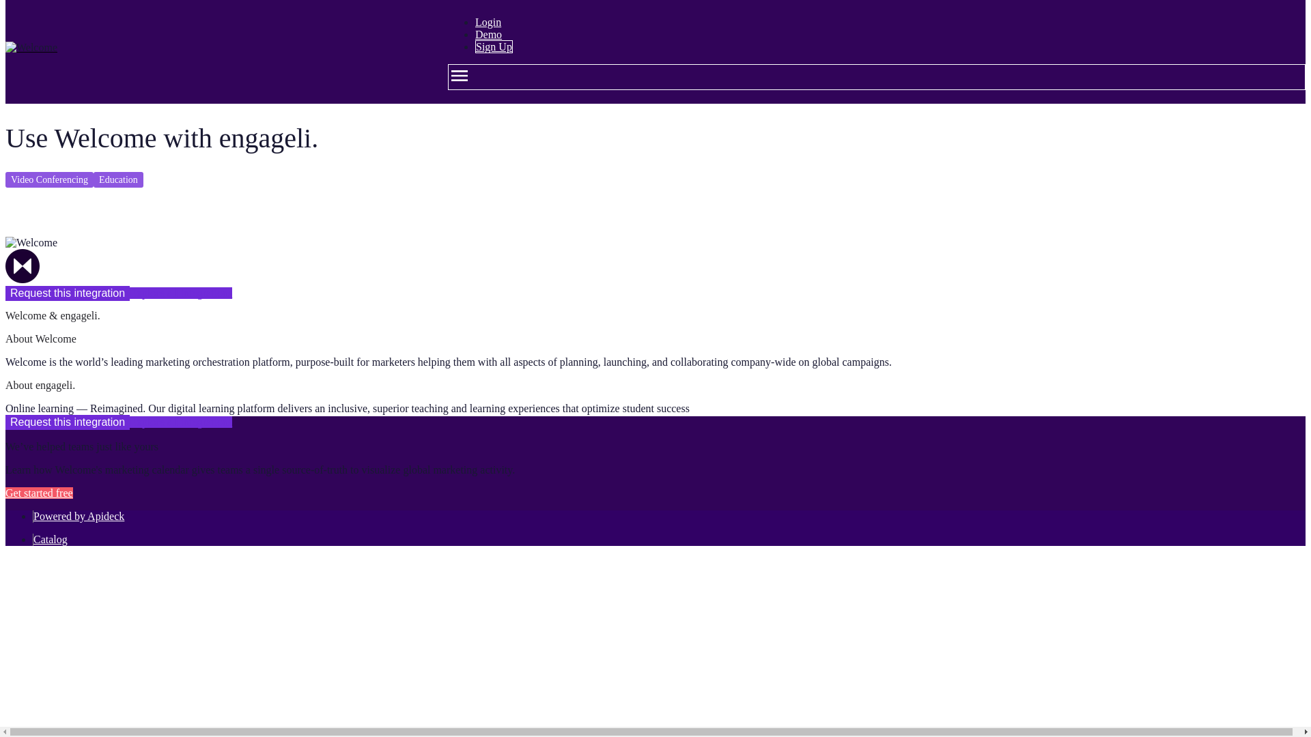  I want to click on Explore all integrations, so click(180, 422).